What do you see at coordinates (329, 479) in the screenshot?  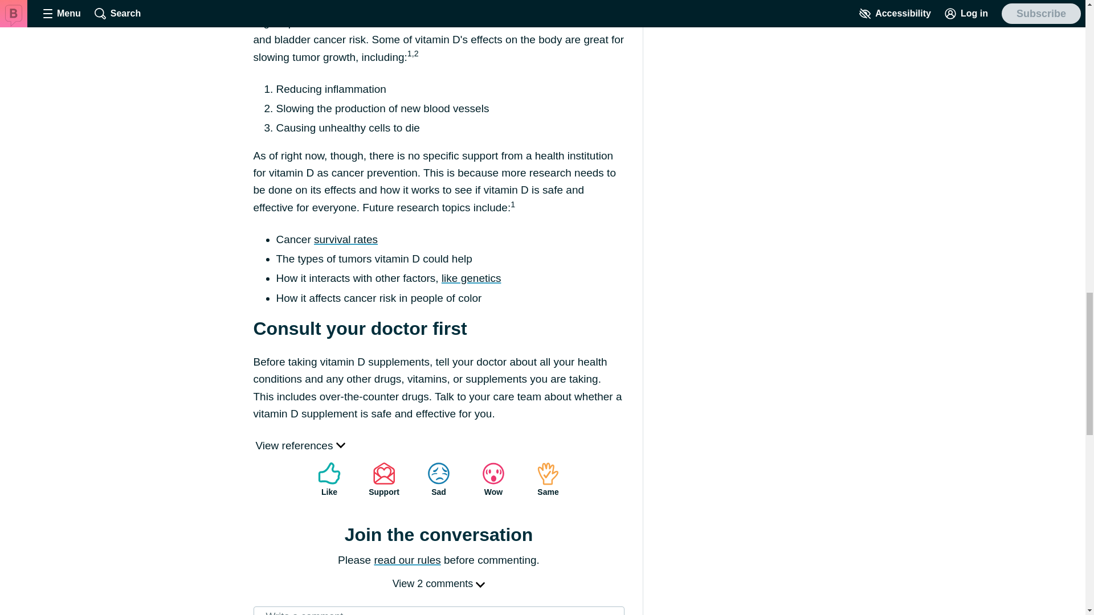 I see `Like` at bounding box center [329, 479].